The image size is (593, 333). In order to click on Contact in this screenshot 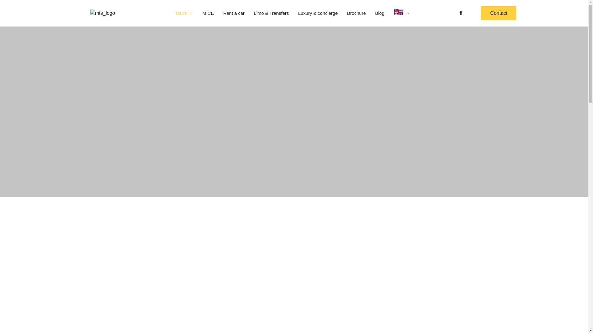, I will do `click(498, 13)`.